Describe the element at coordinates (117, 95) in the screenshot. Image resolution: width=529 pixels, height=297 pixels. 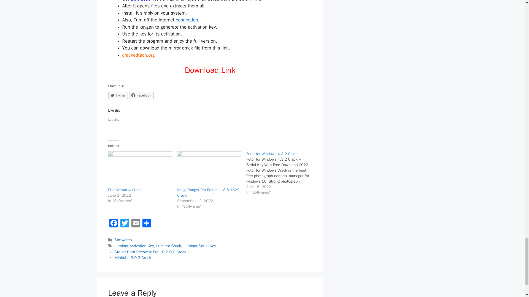
I see `Twitter` at that location.